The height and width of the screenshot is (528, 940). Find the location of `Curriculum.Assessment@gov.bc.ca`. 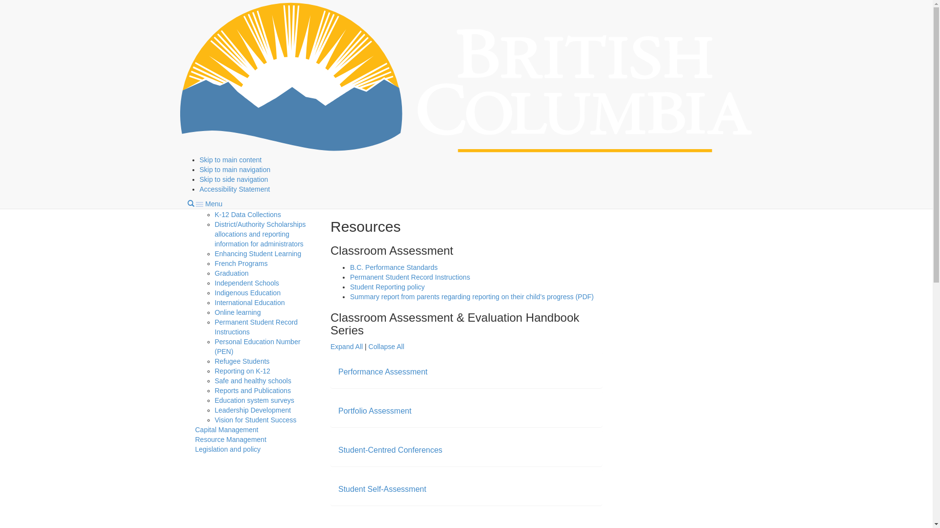

Curriculum.Assessment@gov.bc.ca is located at coordinates (671, 111).